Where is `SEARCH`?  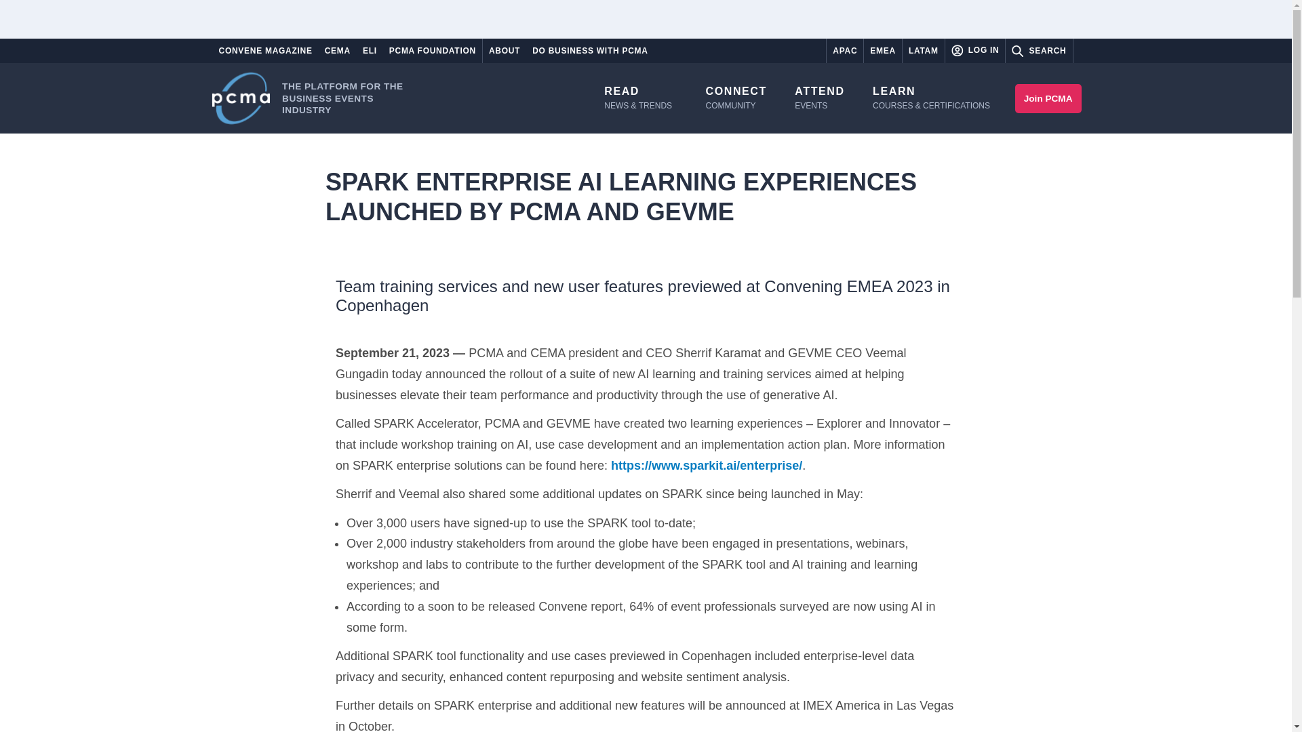
SEARCH is located at coordinates (1038, 51).